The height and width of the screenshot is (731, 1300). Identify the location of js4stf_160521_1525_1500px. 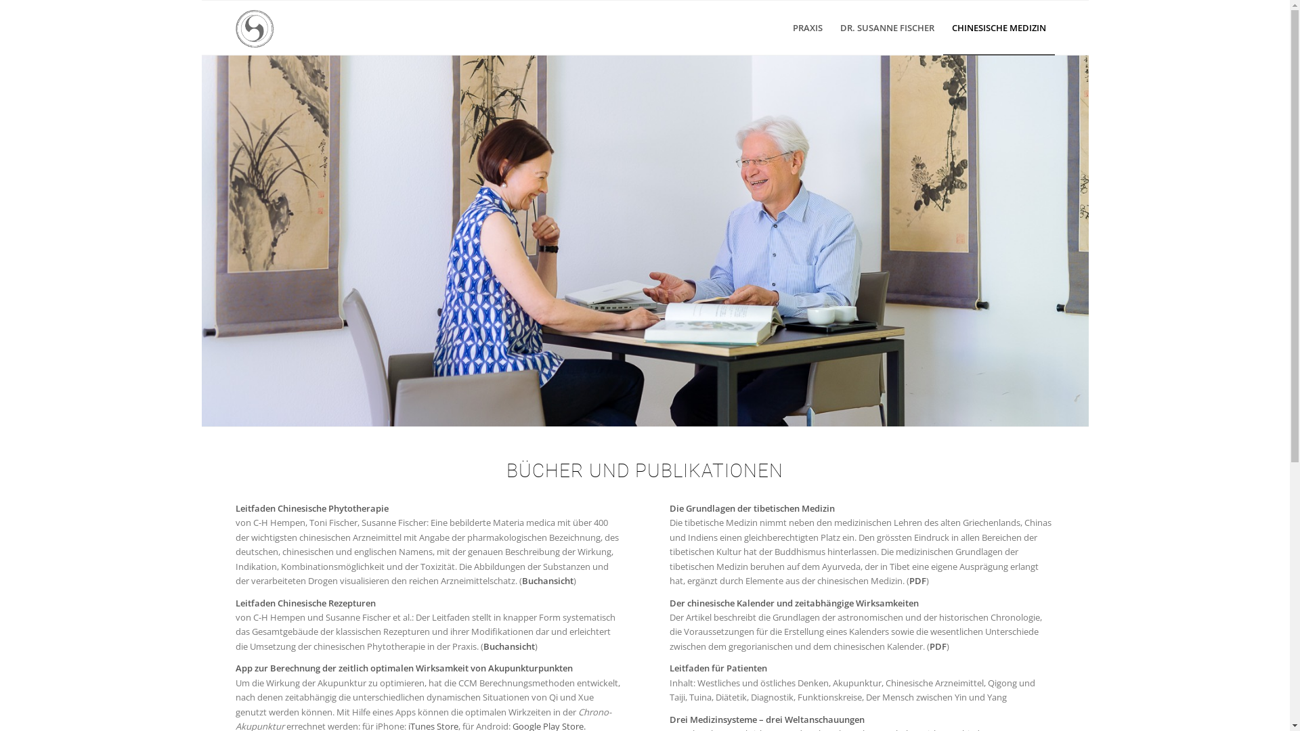
(645, 240).